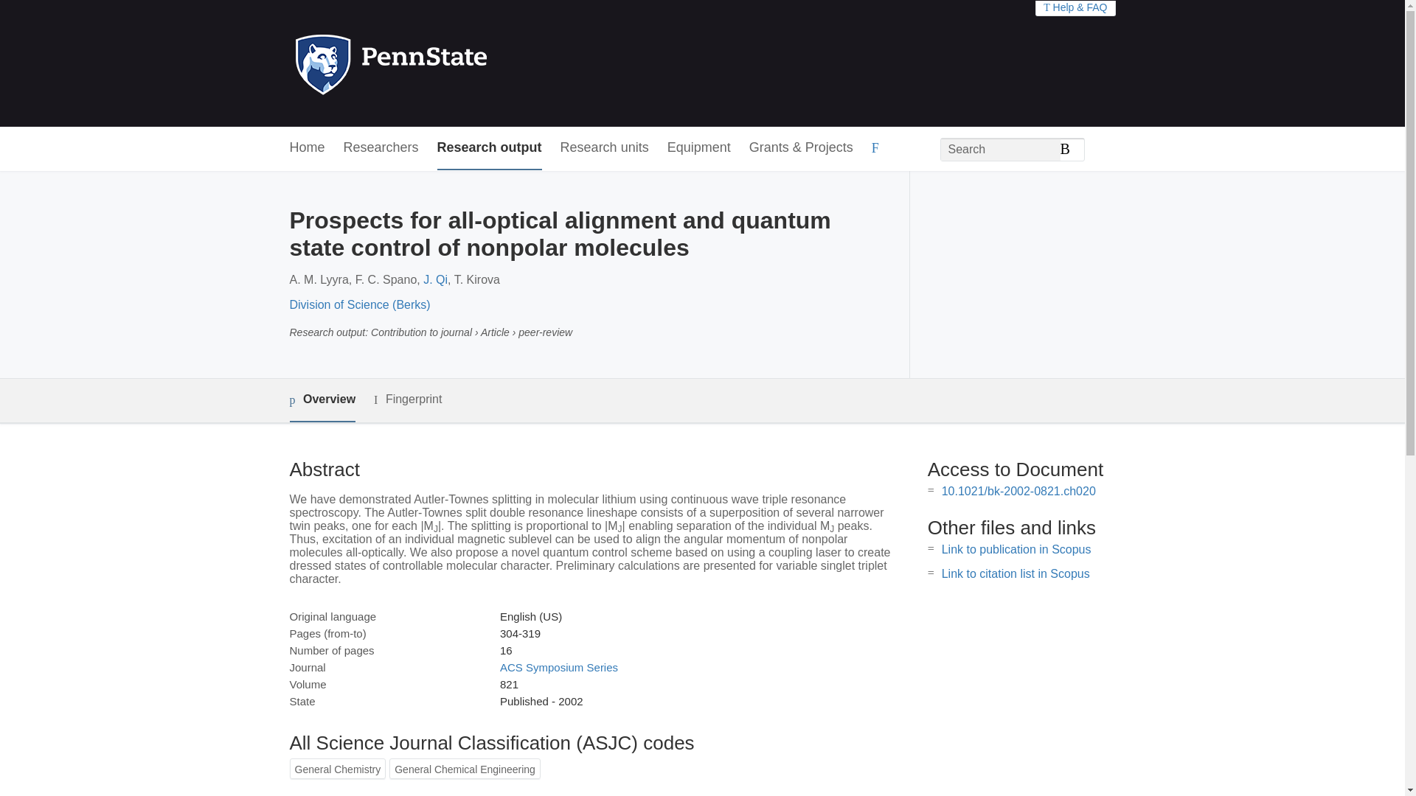  What do you see at coordinates (435, 279) in the screenshot?
I see `J. Qi` at bounding box center [435, 279].